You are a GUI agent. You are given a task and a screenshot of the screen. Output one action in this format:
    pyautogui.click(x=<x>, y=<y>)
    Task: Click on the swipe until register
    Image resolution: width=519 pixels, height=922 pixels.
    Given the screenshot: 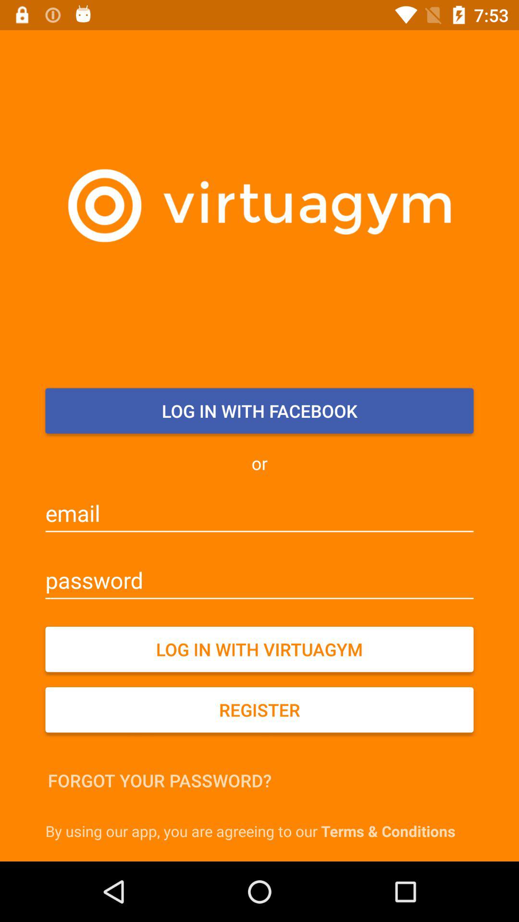 What is the action you would take?
    pyautogui.click(x=259, y=710)
    